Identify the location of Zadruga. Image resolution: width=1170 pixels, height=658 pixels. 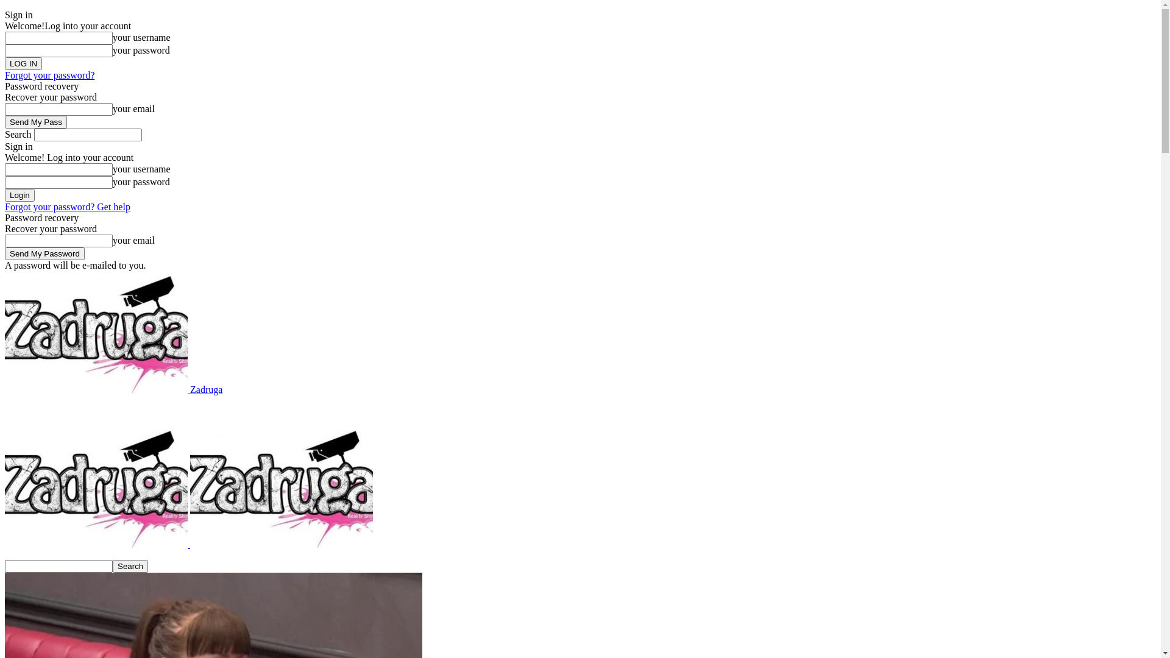
(113, 390).